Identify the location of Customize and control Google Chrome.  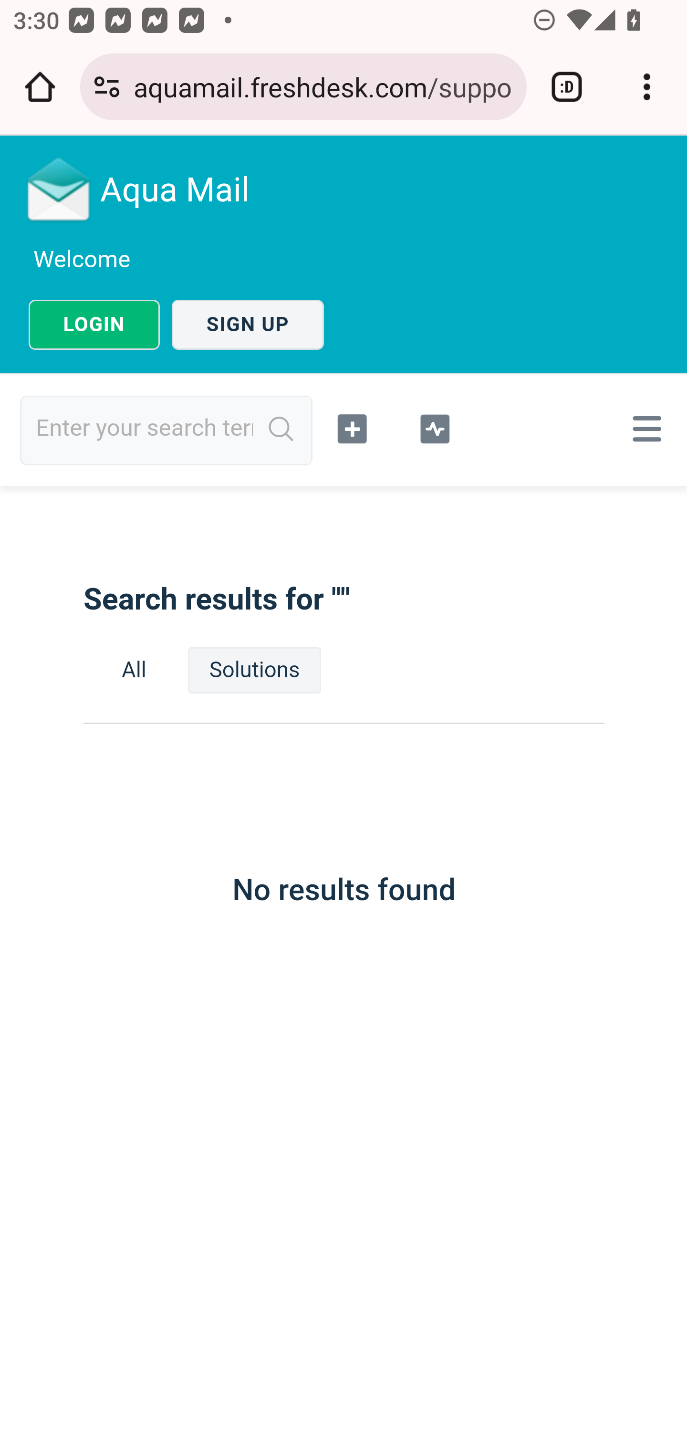
(647, 87).